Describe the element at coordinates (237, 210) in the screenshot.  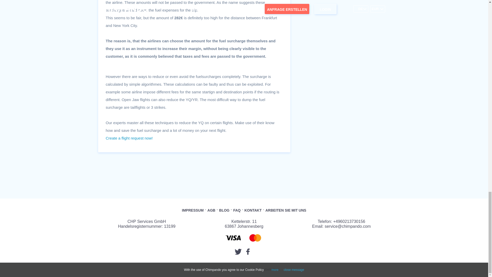
I see `FAQ` at that location.